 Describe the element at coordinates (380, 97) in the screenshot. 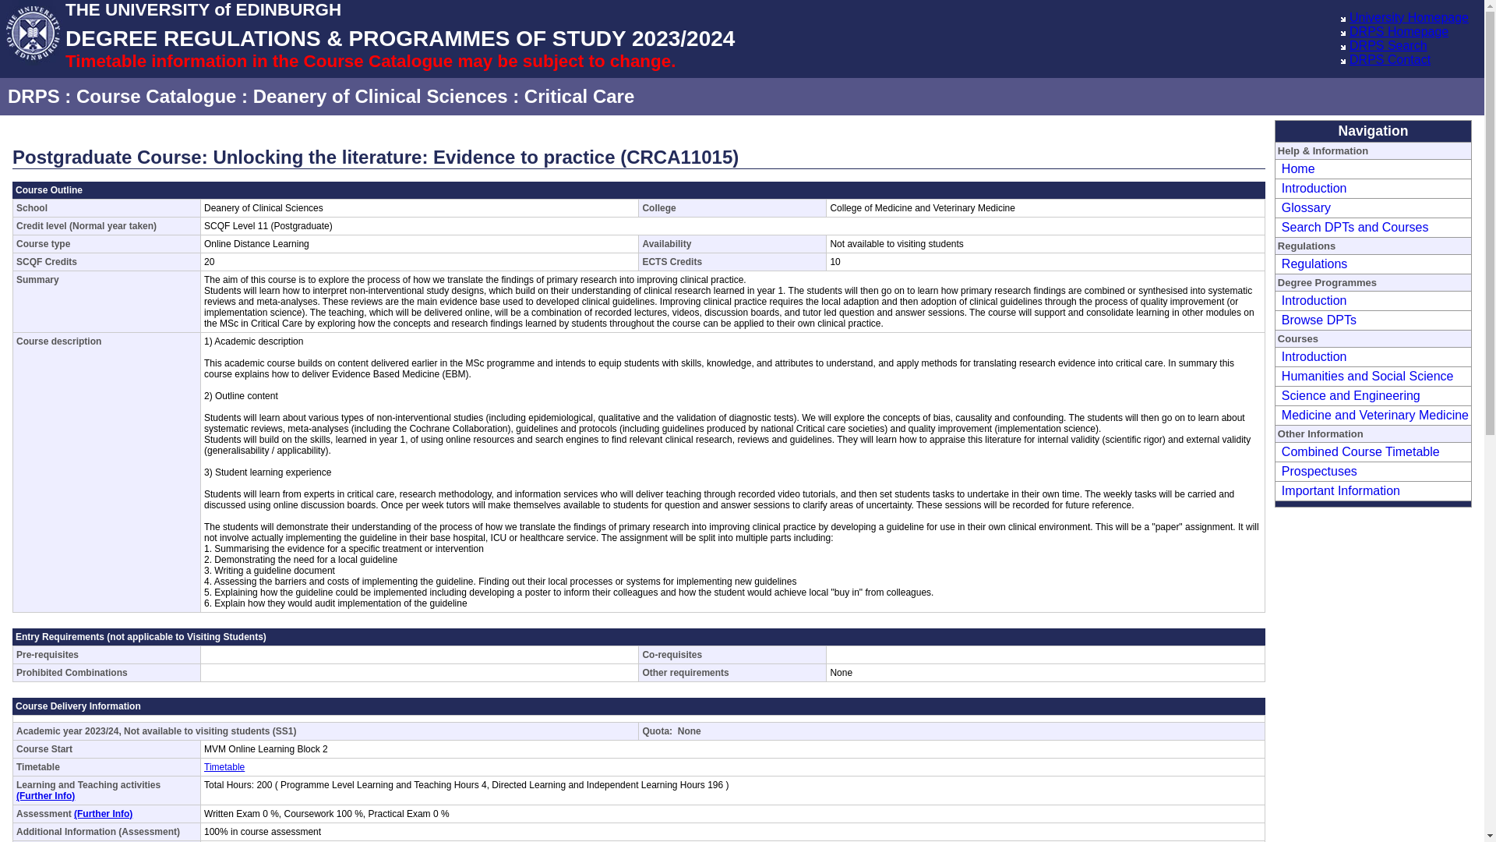

I see `Deanery of Clinical Sciences` at that location.